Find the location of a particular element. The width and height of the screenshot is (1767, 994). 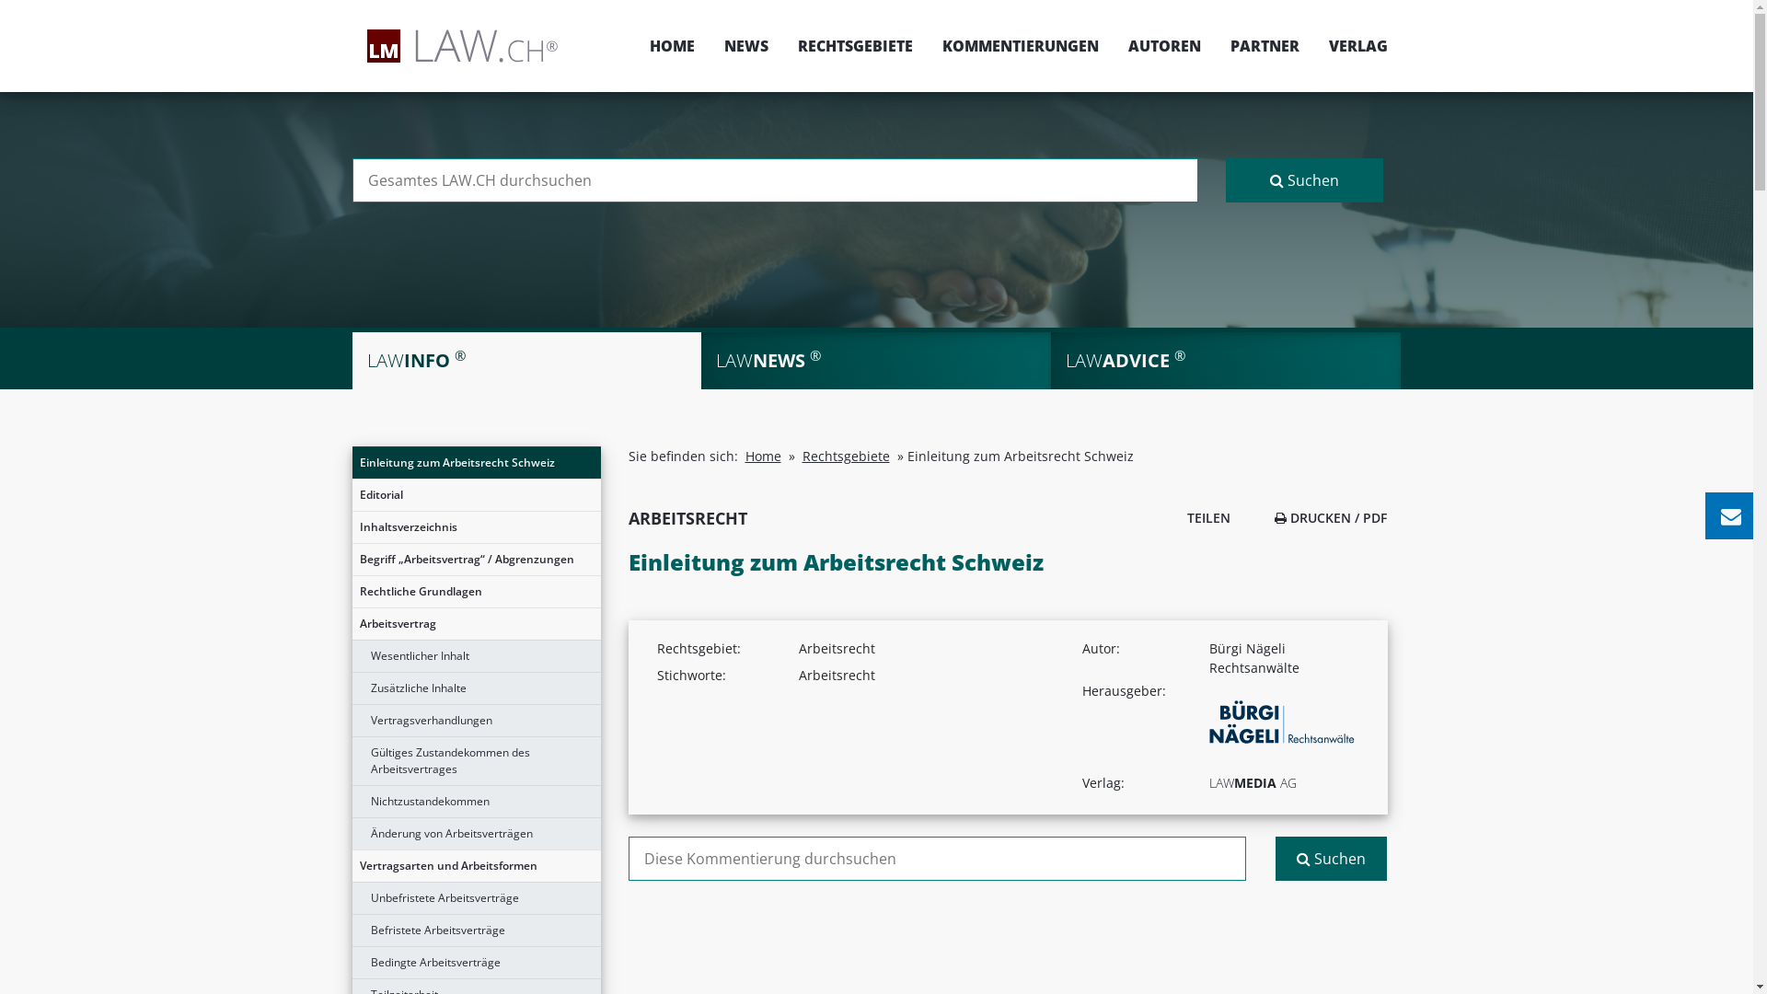

PARTNER is located at coordinates (1265, 46).